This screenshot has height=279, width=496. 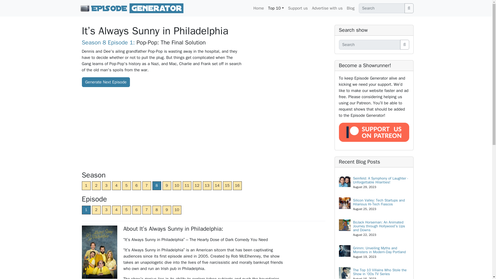 What do you see at coordinates (207, 185) in the screenshot?
I see `13` at bounding box center [207, 185].